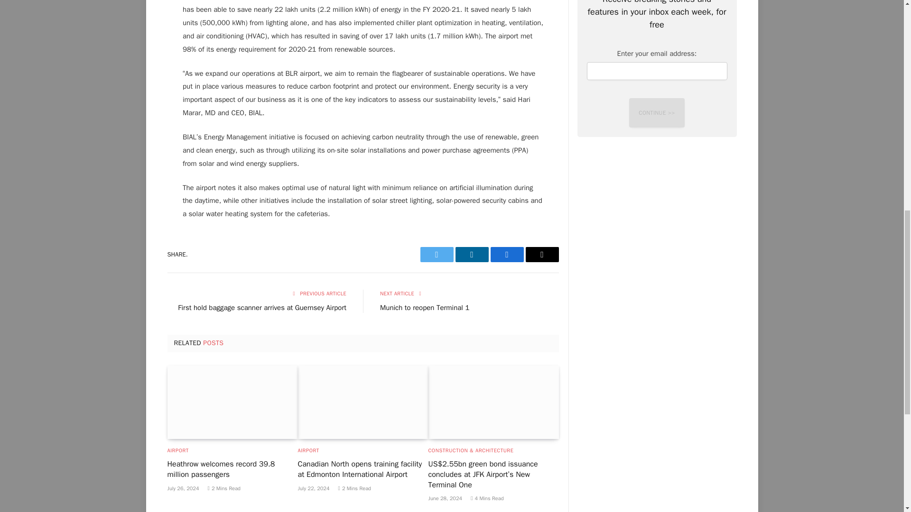 The width and height of the screenshot is (911, 512). Describe the element at coordinates (507, 254) in the screenshot. I see `Share on Facebook` at that location.